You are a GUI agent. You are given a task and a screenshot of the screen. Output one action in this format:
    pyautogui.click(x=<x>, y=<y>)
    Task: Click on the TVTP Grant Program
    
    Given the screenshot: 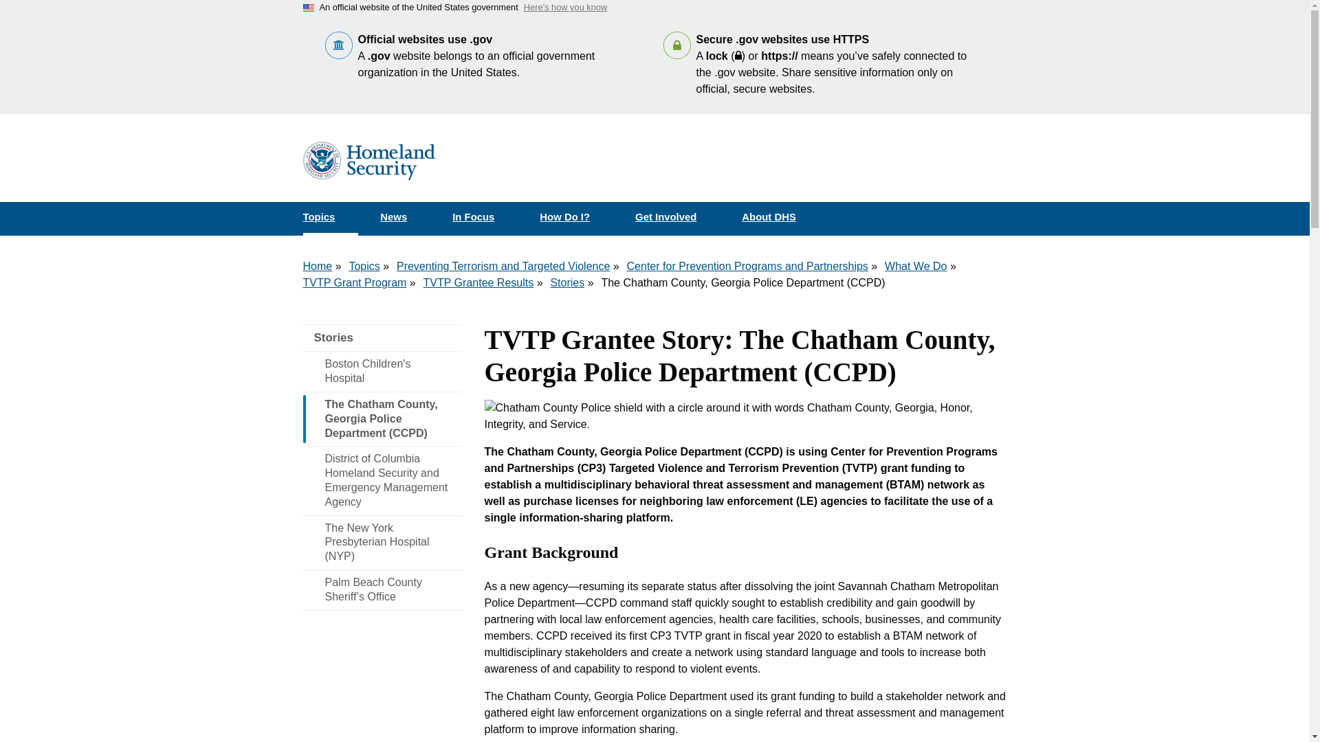 What is the action you would take?
    pyautogui.click(x=354, y=282)
    